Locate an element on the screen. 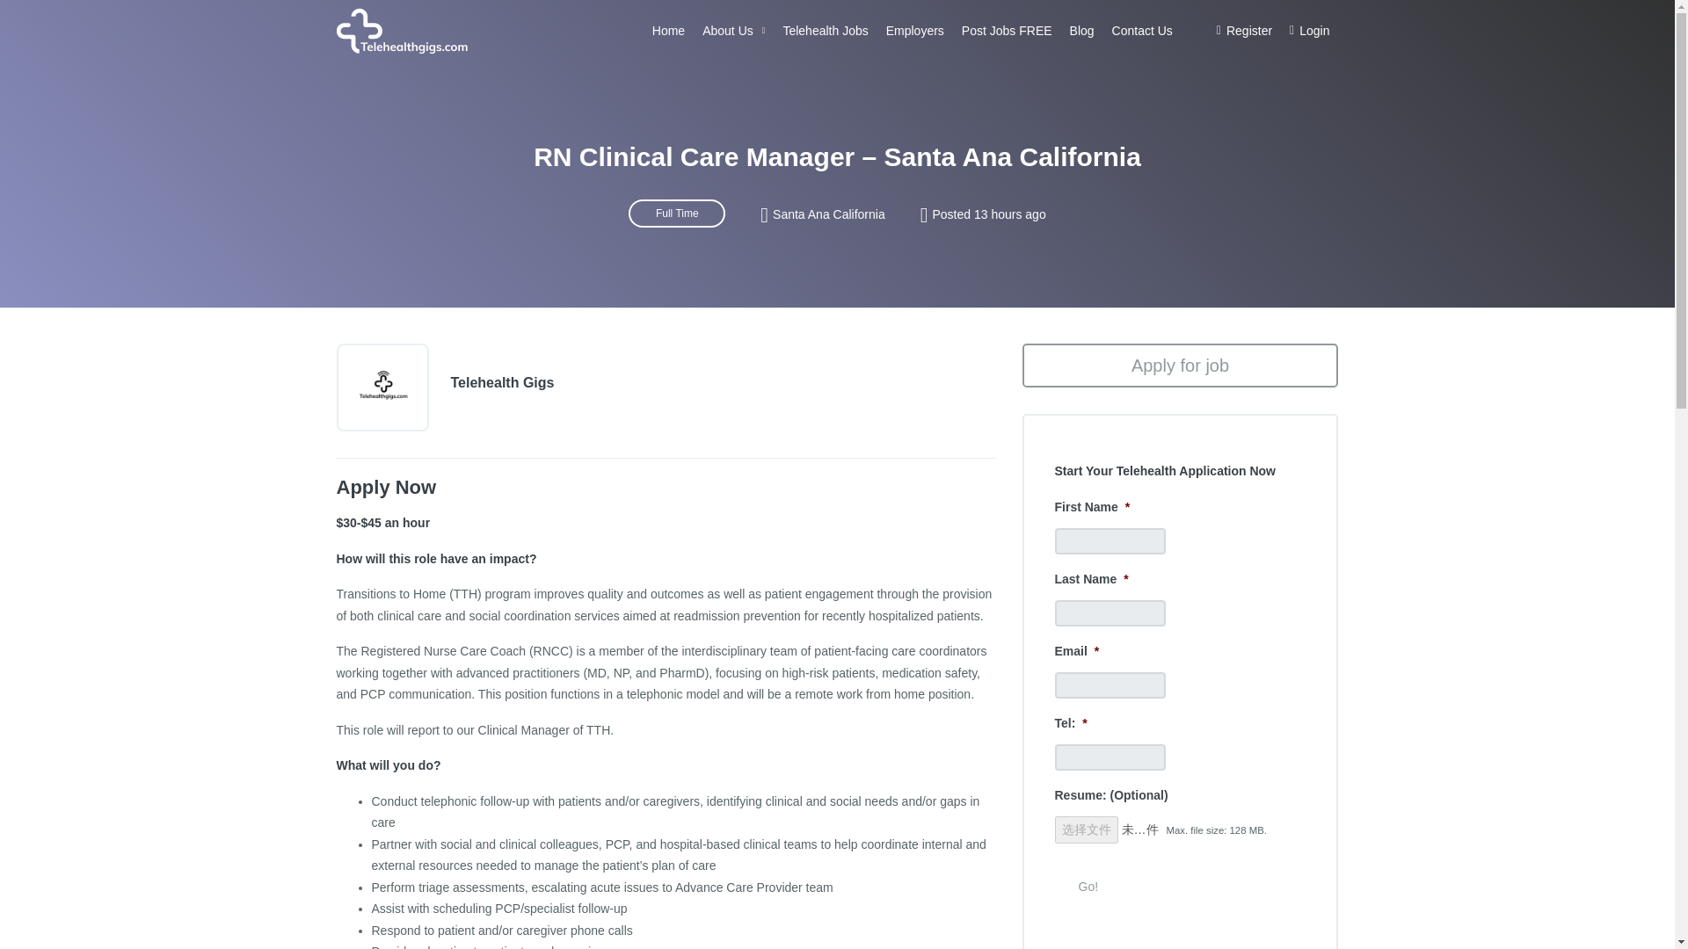 The height and width of the screenshot is (949, 1688). Register is located at coordinates (1245, 32).